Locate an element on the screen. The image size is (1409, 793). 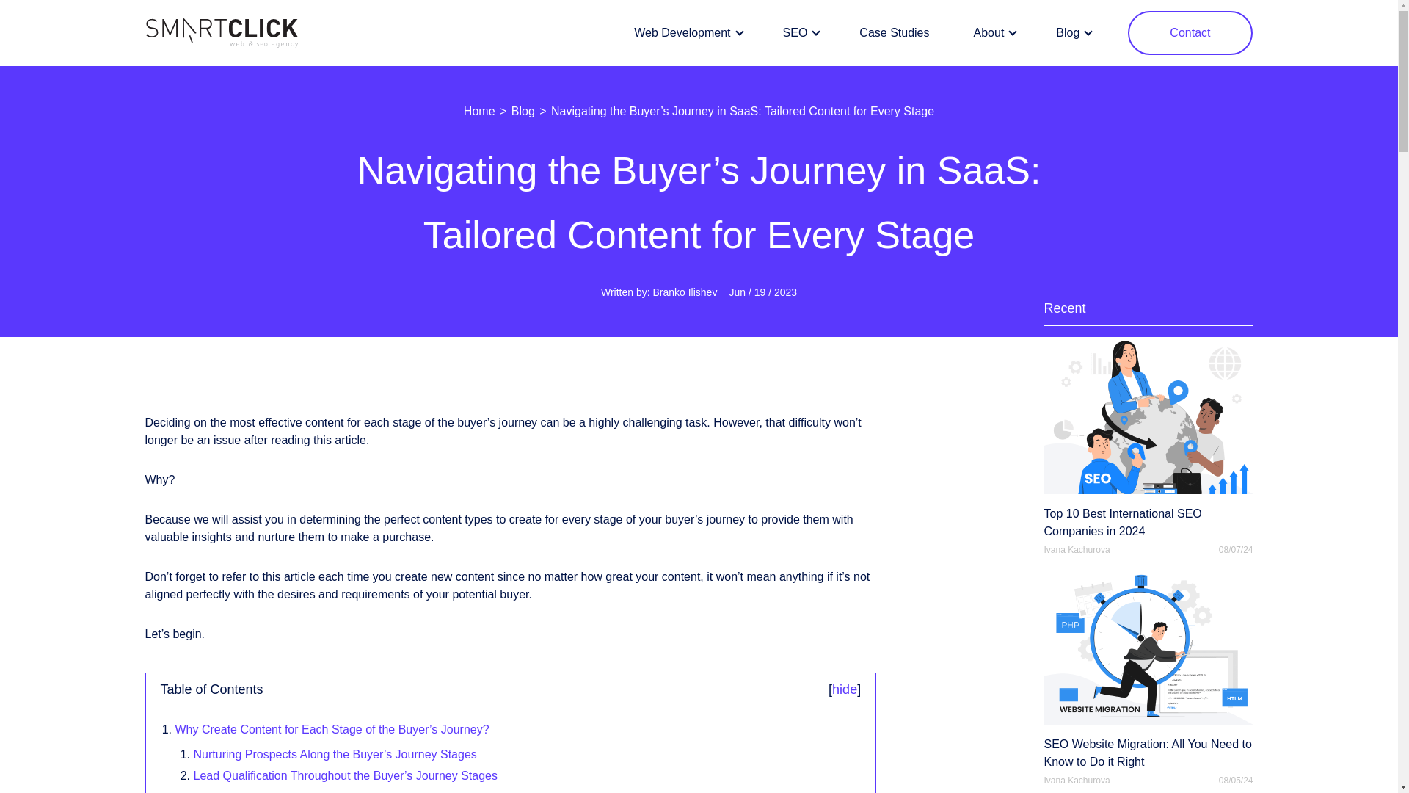
Blog is located at coordinates (523, 110).